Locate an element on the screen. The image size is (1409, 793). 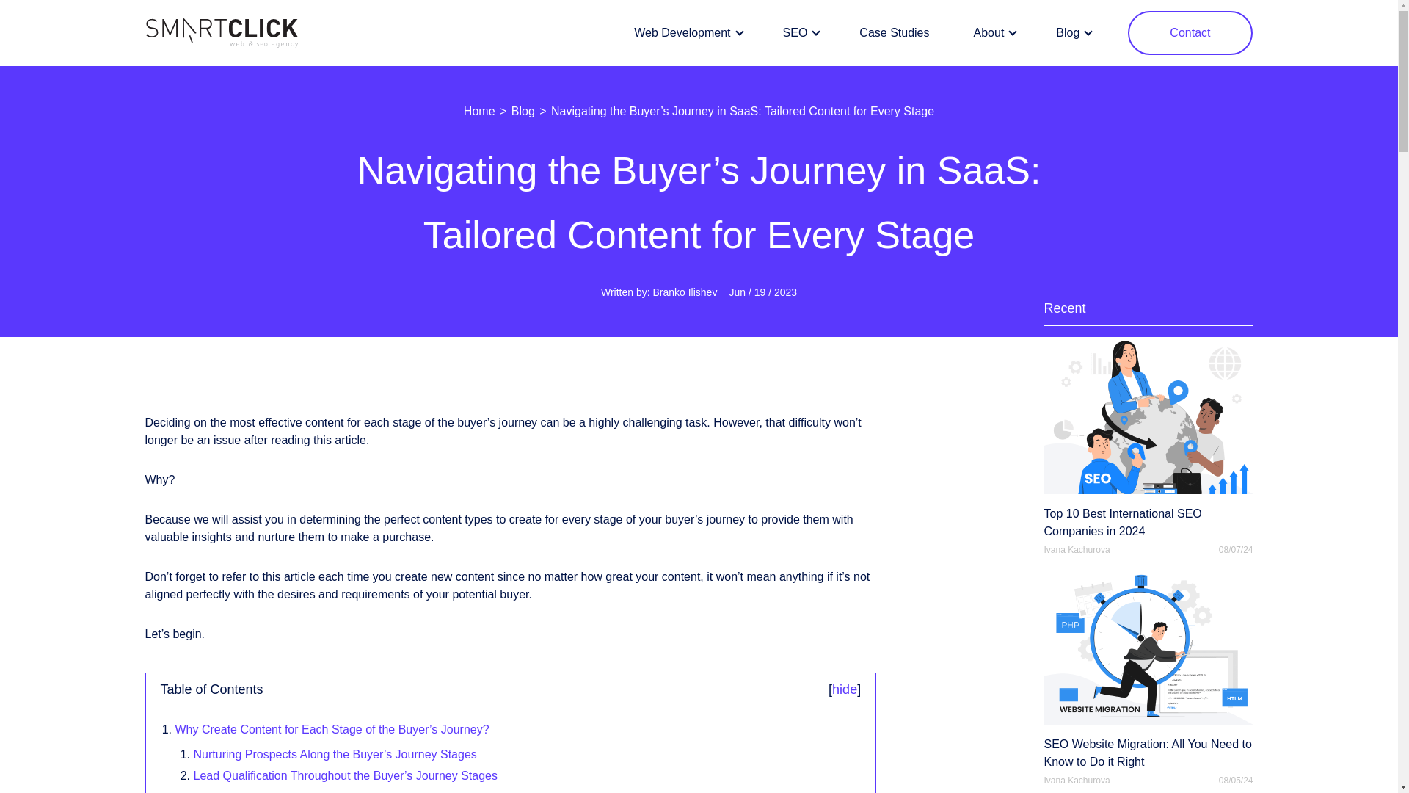
Blog is located at coordinates (523, 110).